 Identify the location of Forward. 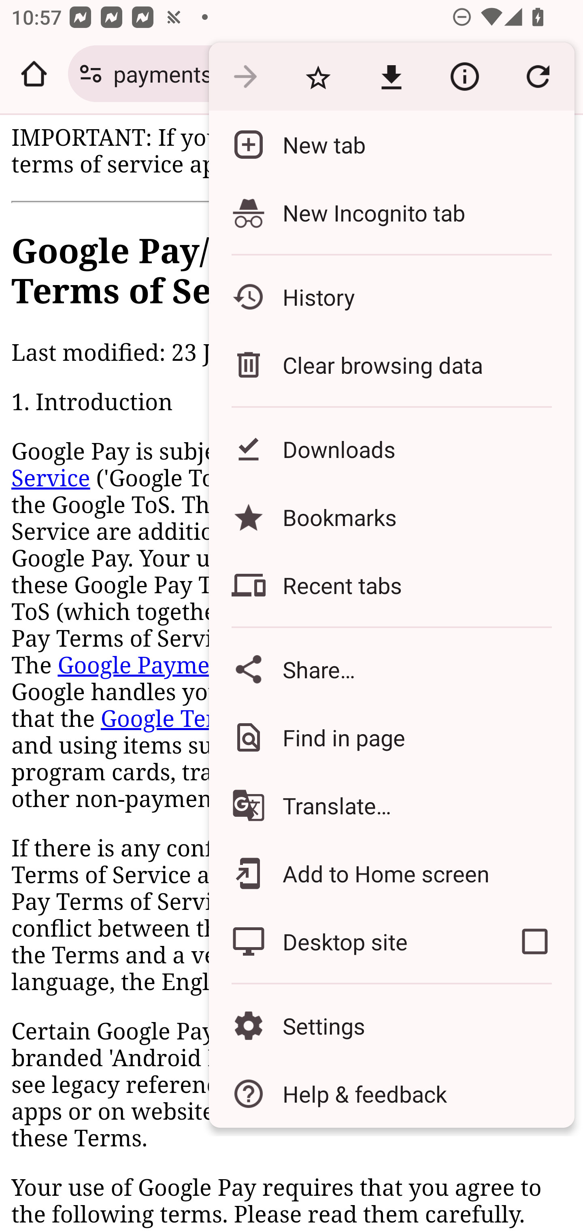
(245, 77).